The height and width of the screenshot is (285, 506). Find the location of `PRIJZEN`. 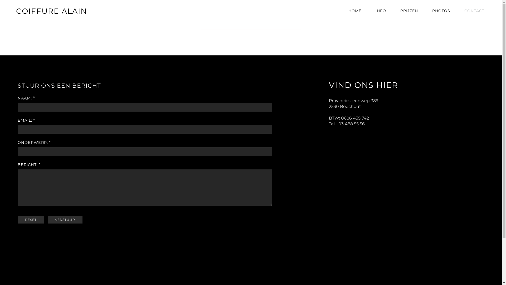

PRIJZEN is located at coordinates (409, 15).